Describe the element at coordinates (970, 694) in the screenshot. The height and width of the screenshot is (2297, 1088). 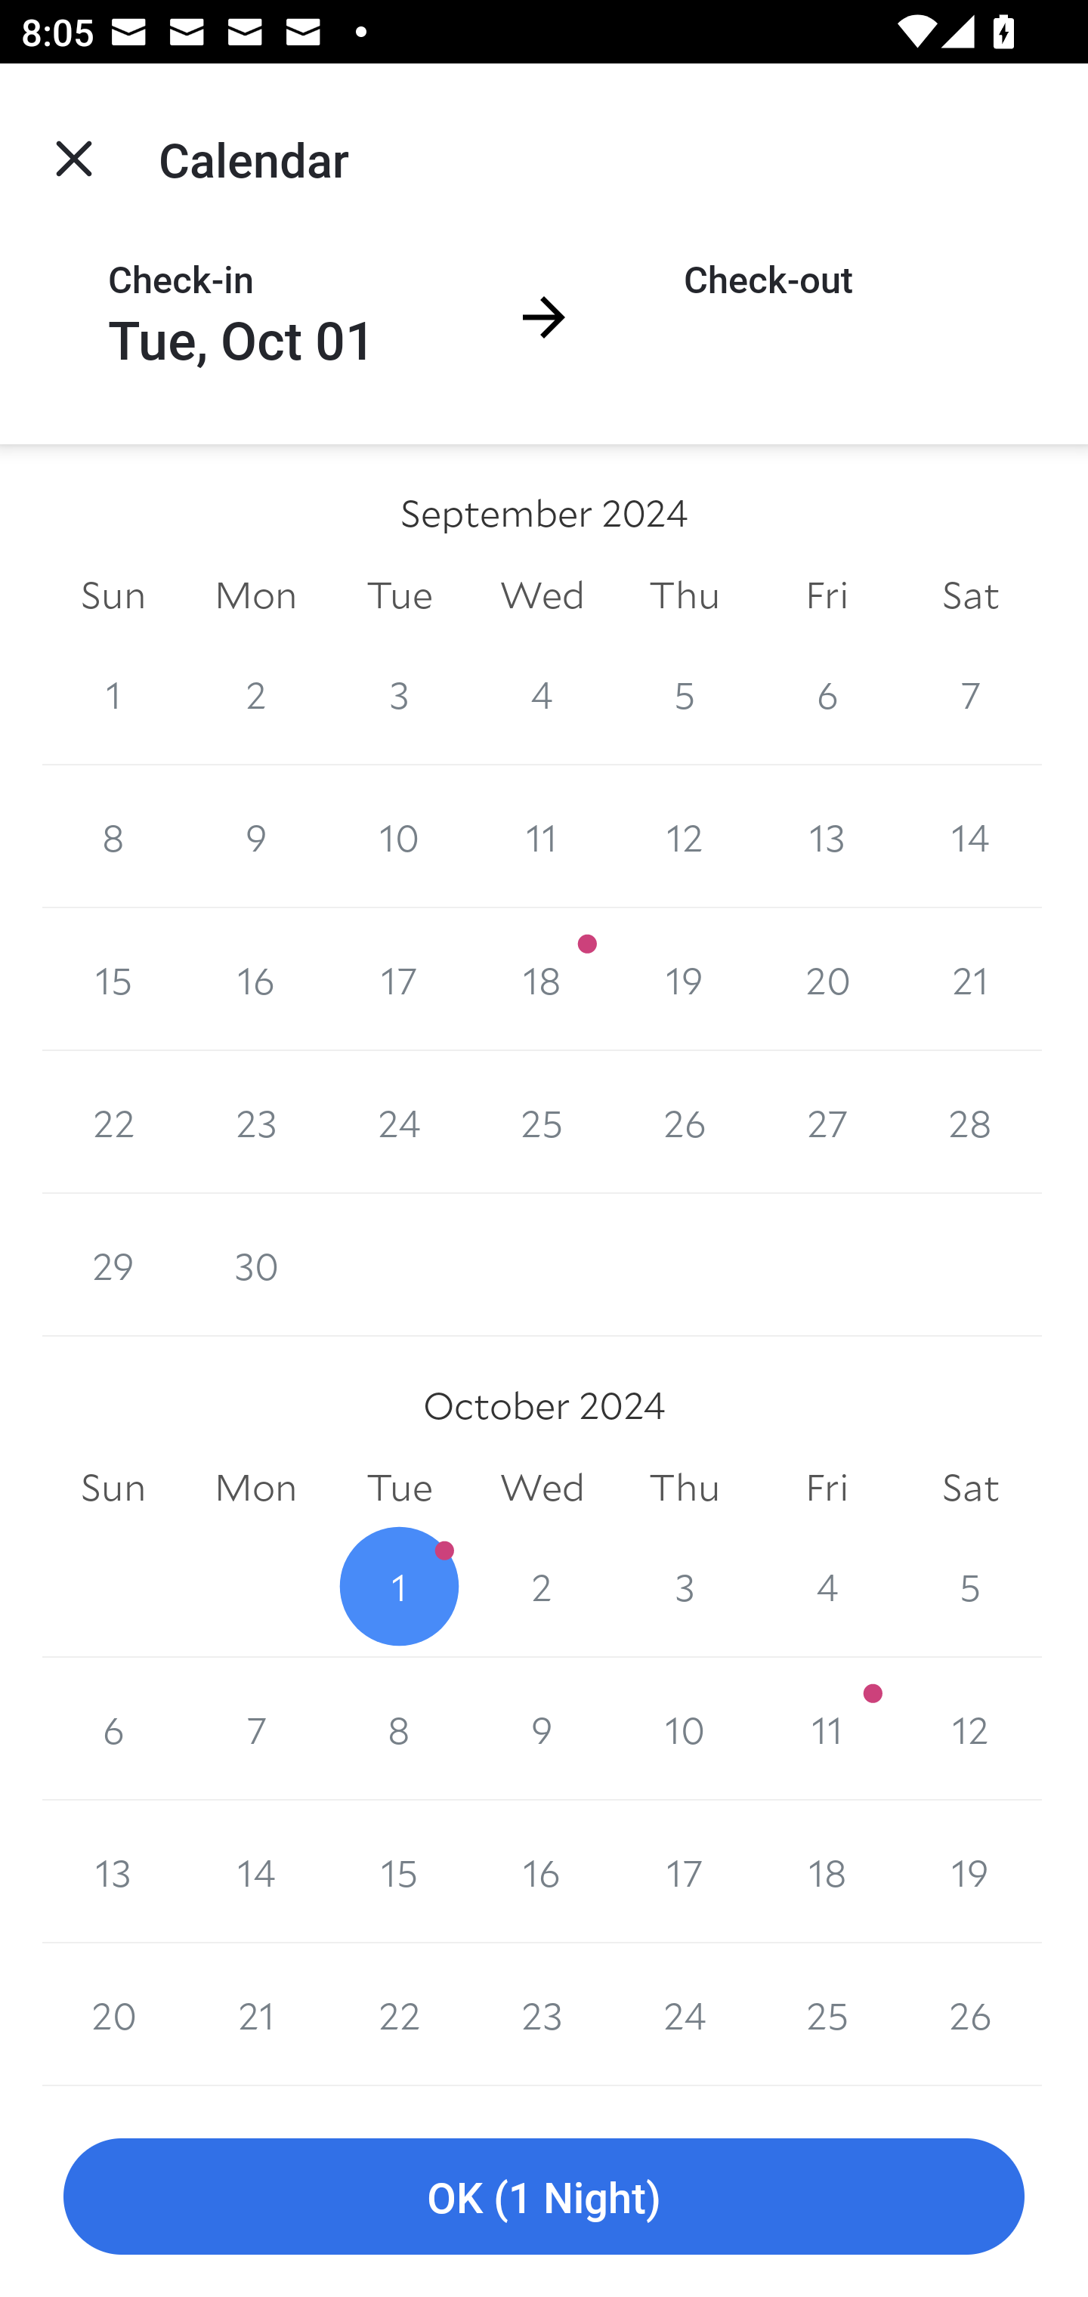
I see `7 7 September 2024` at that location.